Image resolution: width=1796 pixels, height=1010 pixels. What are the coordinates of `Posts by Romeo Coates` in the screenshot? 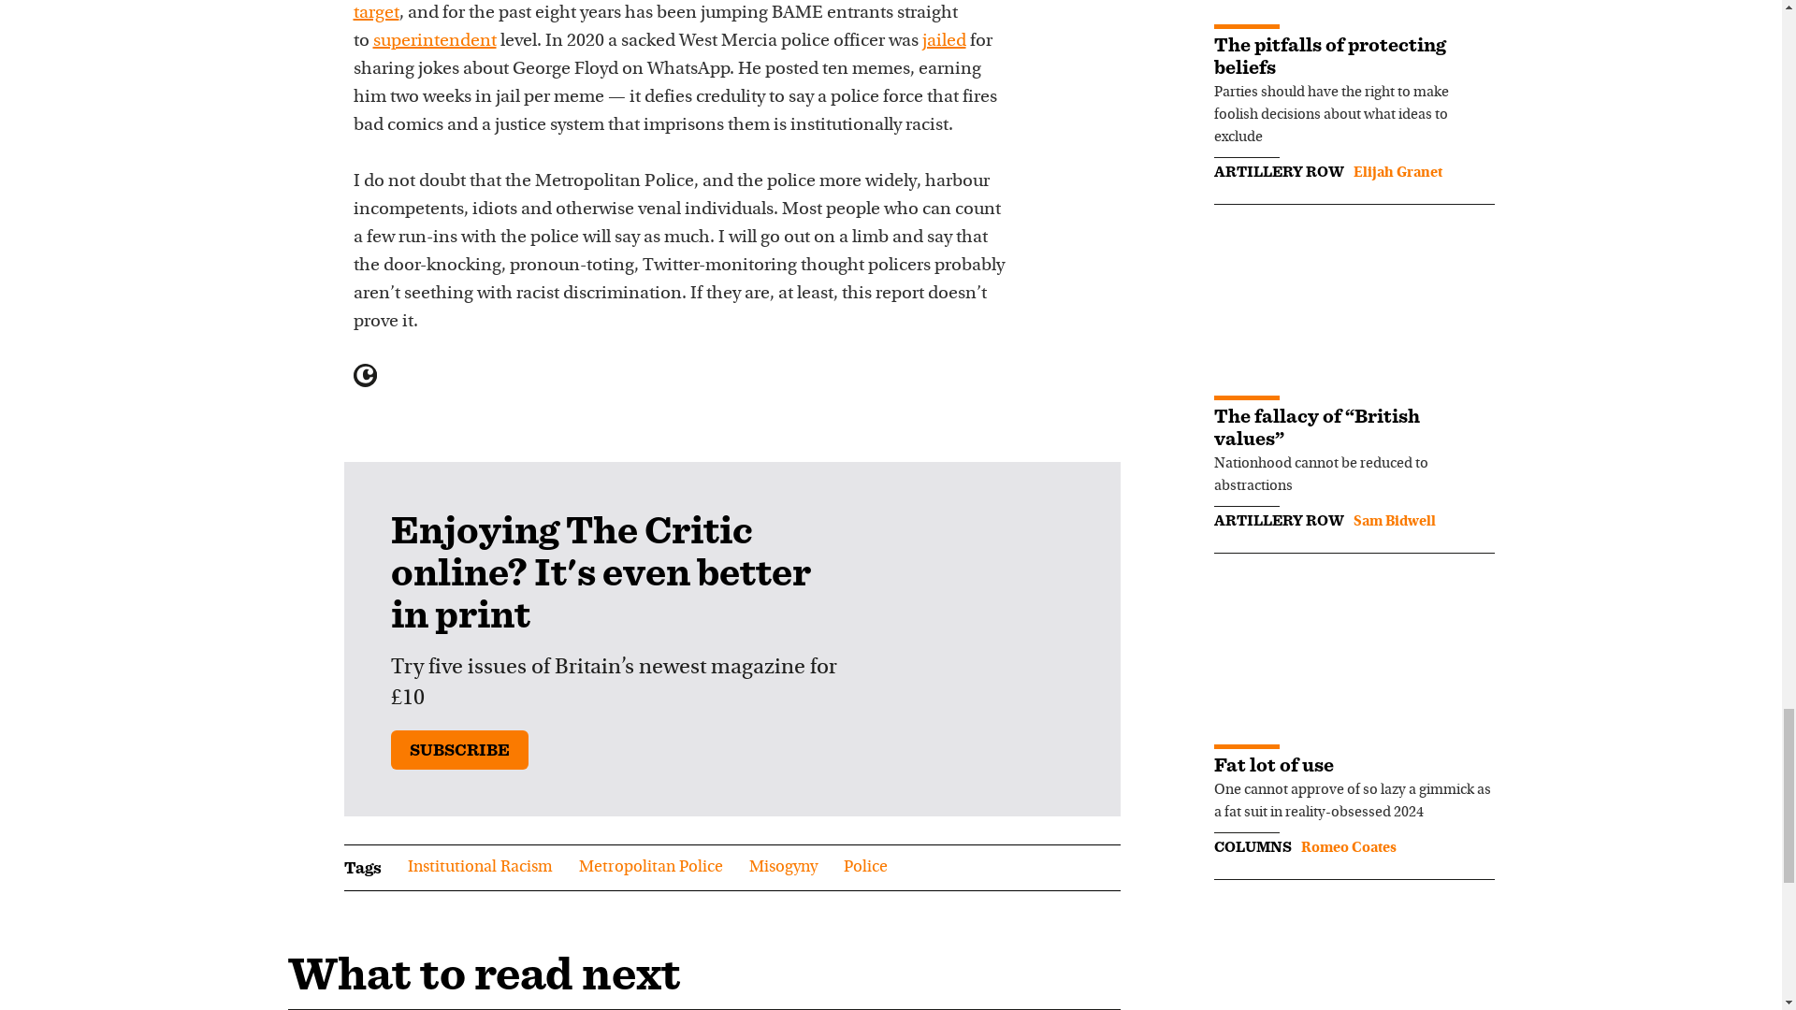 It's located at (1347, 847).